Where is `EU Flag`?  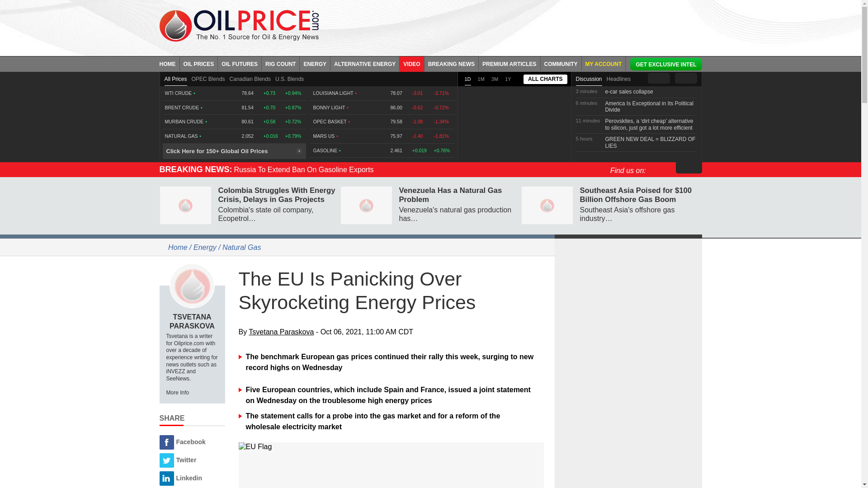
EU Flag is located at coordinates (392, 446).